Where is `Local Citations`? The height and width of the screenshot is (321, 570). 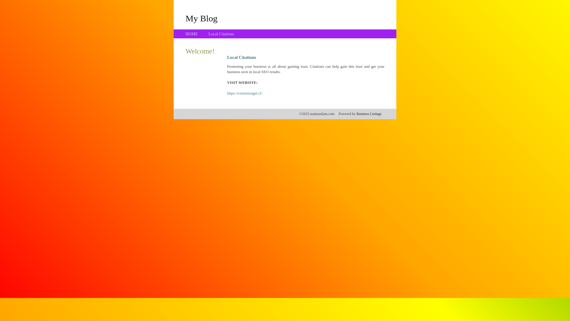
Local Citations is located at coordinates (221, 34).